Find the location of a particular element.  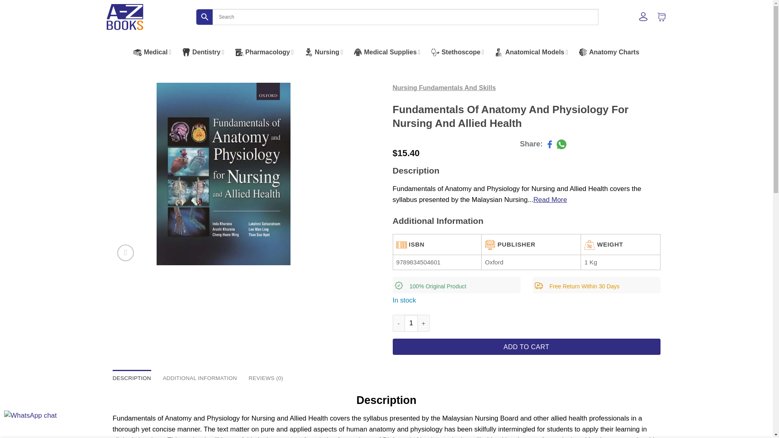

A-Z Bookstore - Largest Academic Bookstore in Malaysia is located at coordinates (124, 17).